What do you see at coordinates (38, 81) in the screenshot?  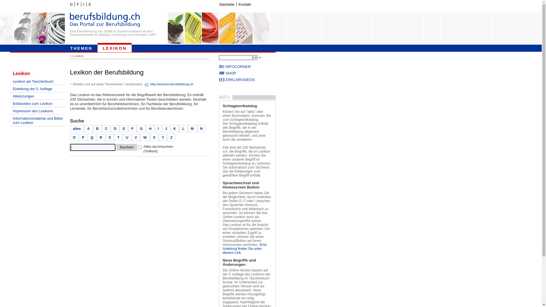 I see `Lexikon als Taschenbuch` at bounding box center [38, 81].